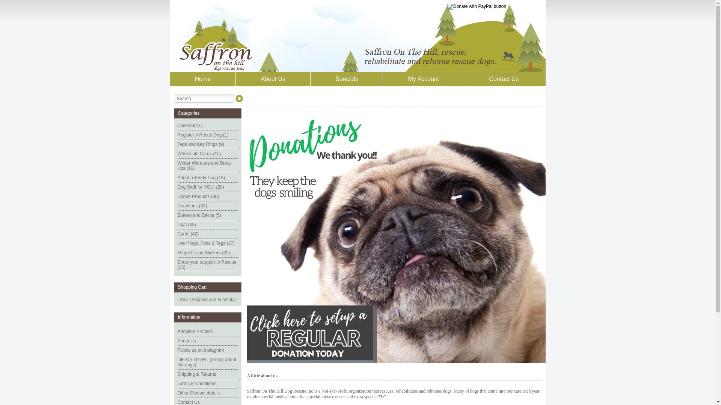 This screenshot has height=405, width=721. What do you see at coordinates (199, 154) in the screenshot?
I see `Wholesale Cards (10)` at bounding box center [199, 154].